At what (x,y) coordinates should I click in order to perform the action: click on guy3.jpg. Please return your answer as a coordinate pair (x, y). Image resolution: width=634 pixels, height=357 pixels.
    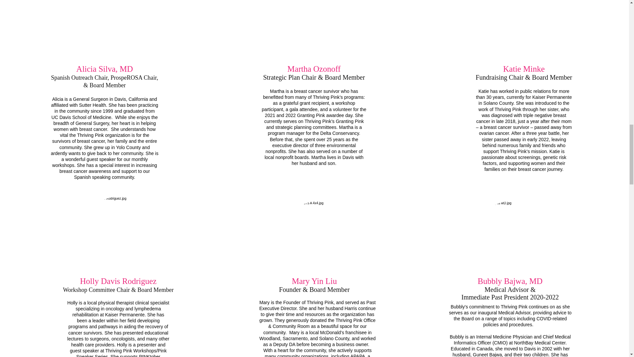
    Looking at the image, I should click on (523, 29).